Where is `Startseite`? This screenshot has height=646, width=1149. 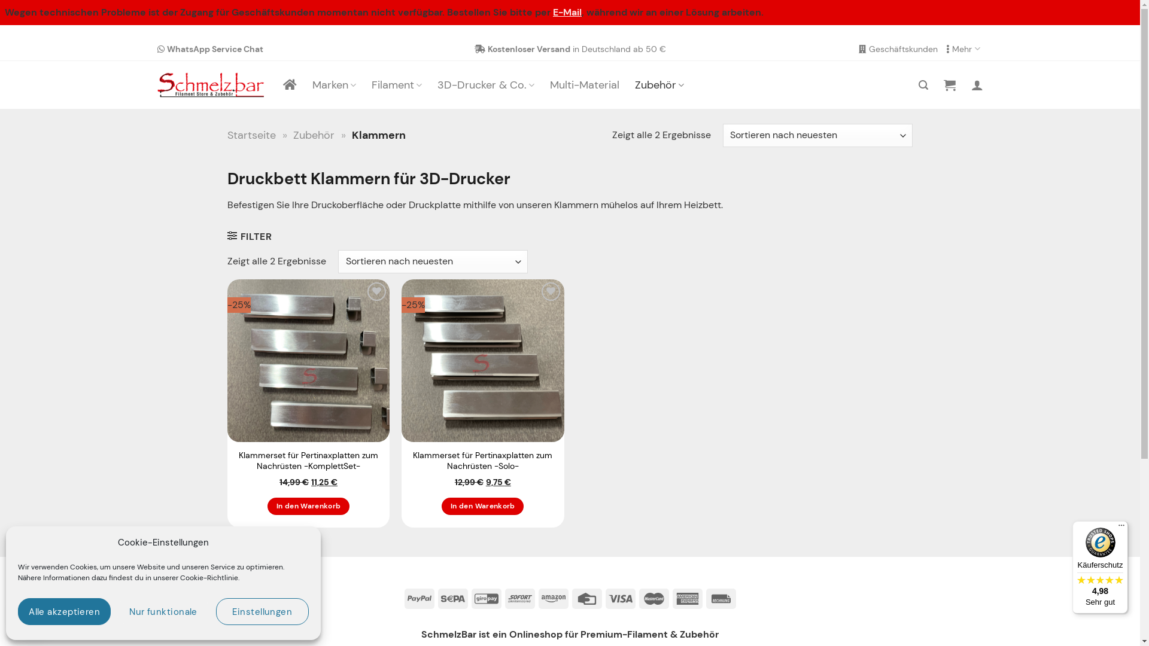 Startseite is located at coordinates (251, 135).